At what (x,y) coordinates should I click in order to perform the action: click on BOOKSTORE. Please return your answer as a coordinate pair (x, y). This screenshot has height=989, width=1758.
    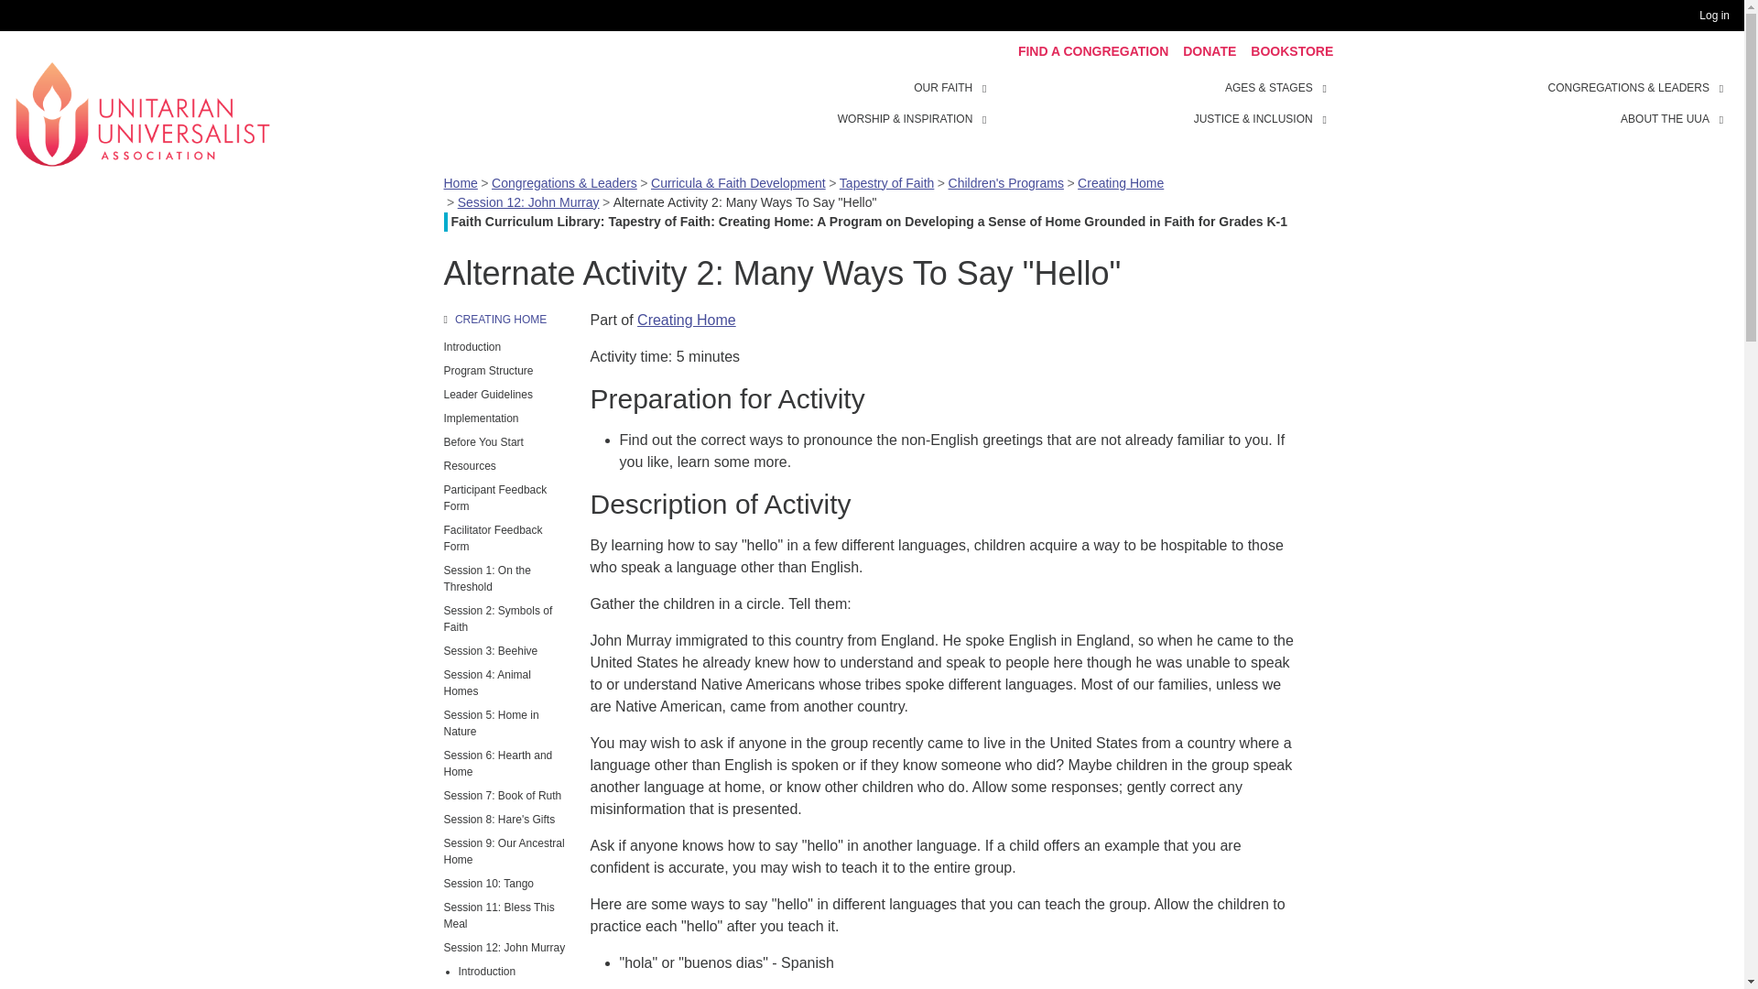
    Looking at the image, I should click on (1291, 51).